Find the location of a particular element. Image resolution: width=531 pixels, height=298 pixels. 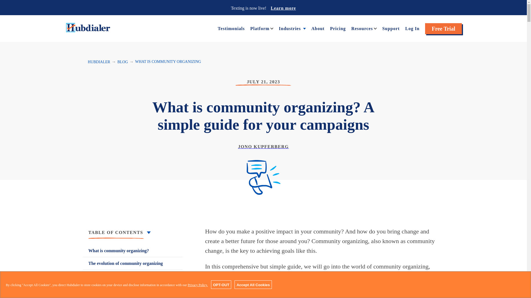

Free Trial is located at coordinates (444, 29).